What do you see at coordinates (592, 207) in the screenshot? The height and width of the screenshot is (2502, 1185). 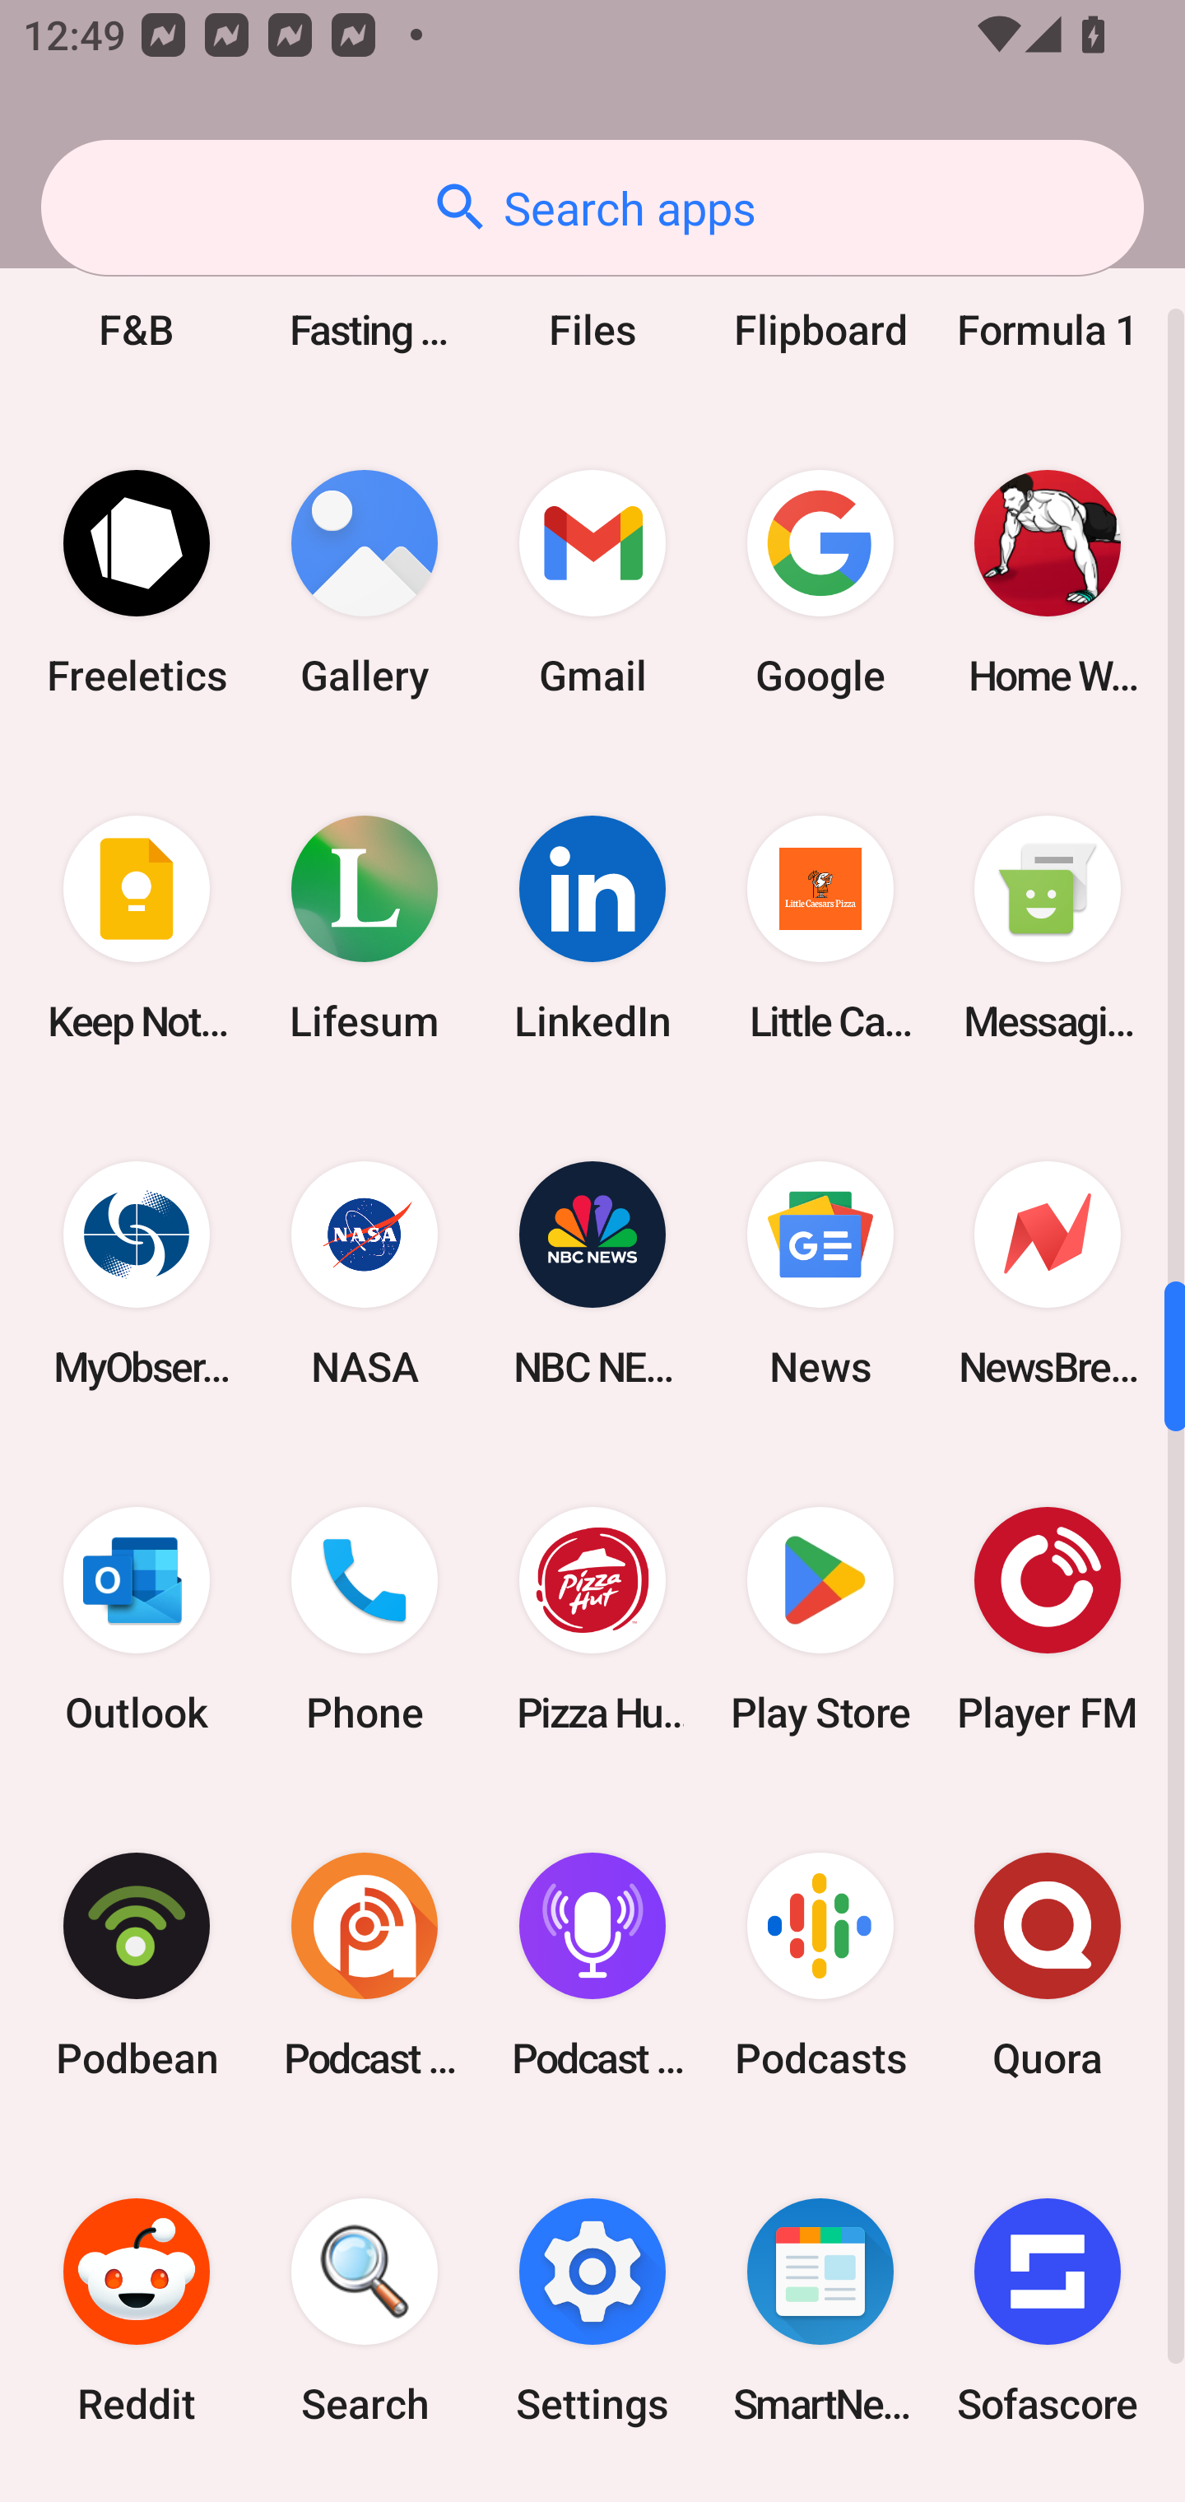 I see `  Search apps` at bounding box center [592, 207].